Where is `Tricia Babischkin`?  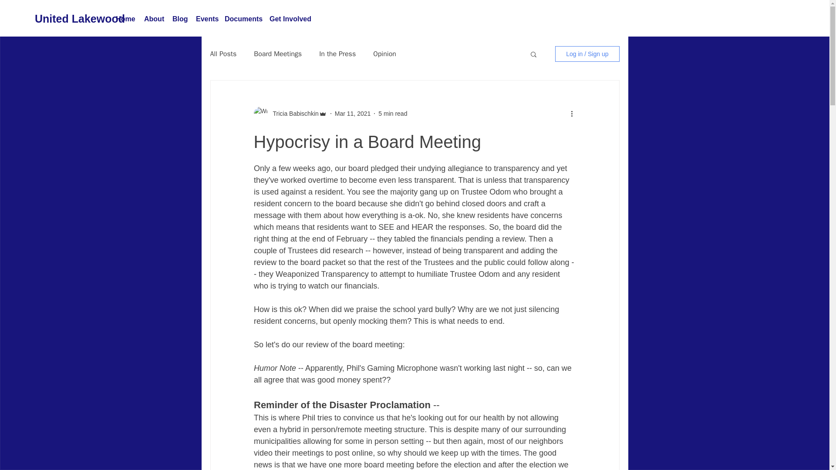 Tricia Babischkin is located at coordinates (293, 113).